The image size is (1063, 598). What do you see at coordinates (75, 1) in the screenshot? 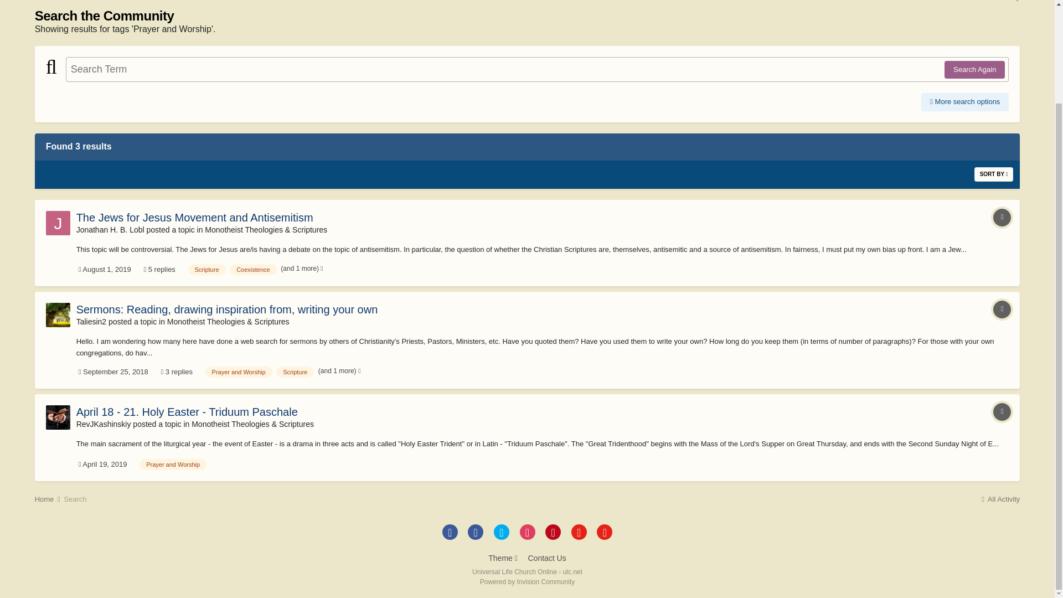
I see `Search` at bounding box center [75, 1].